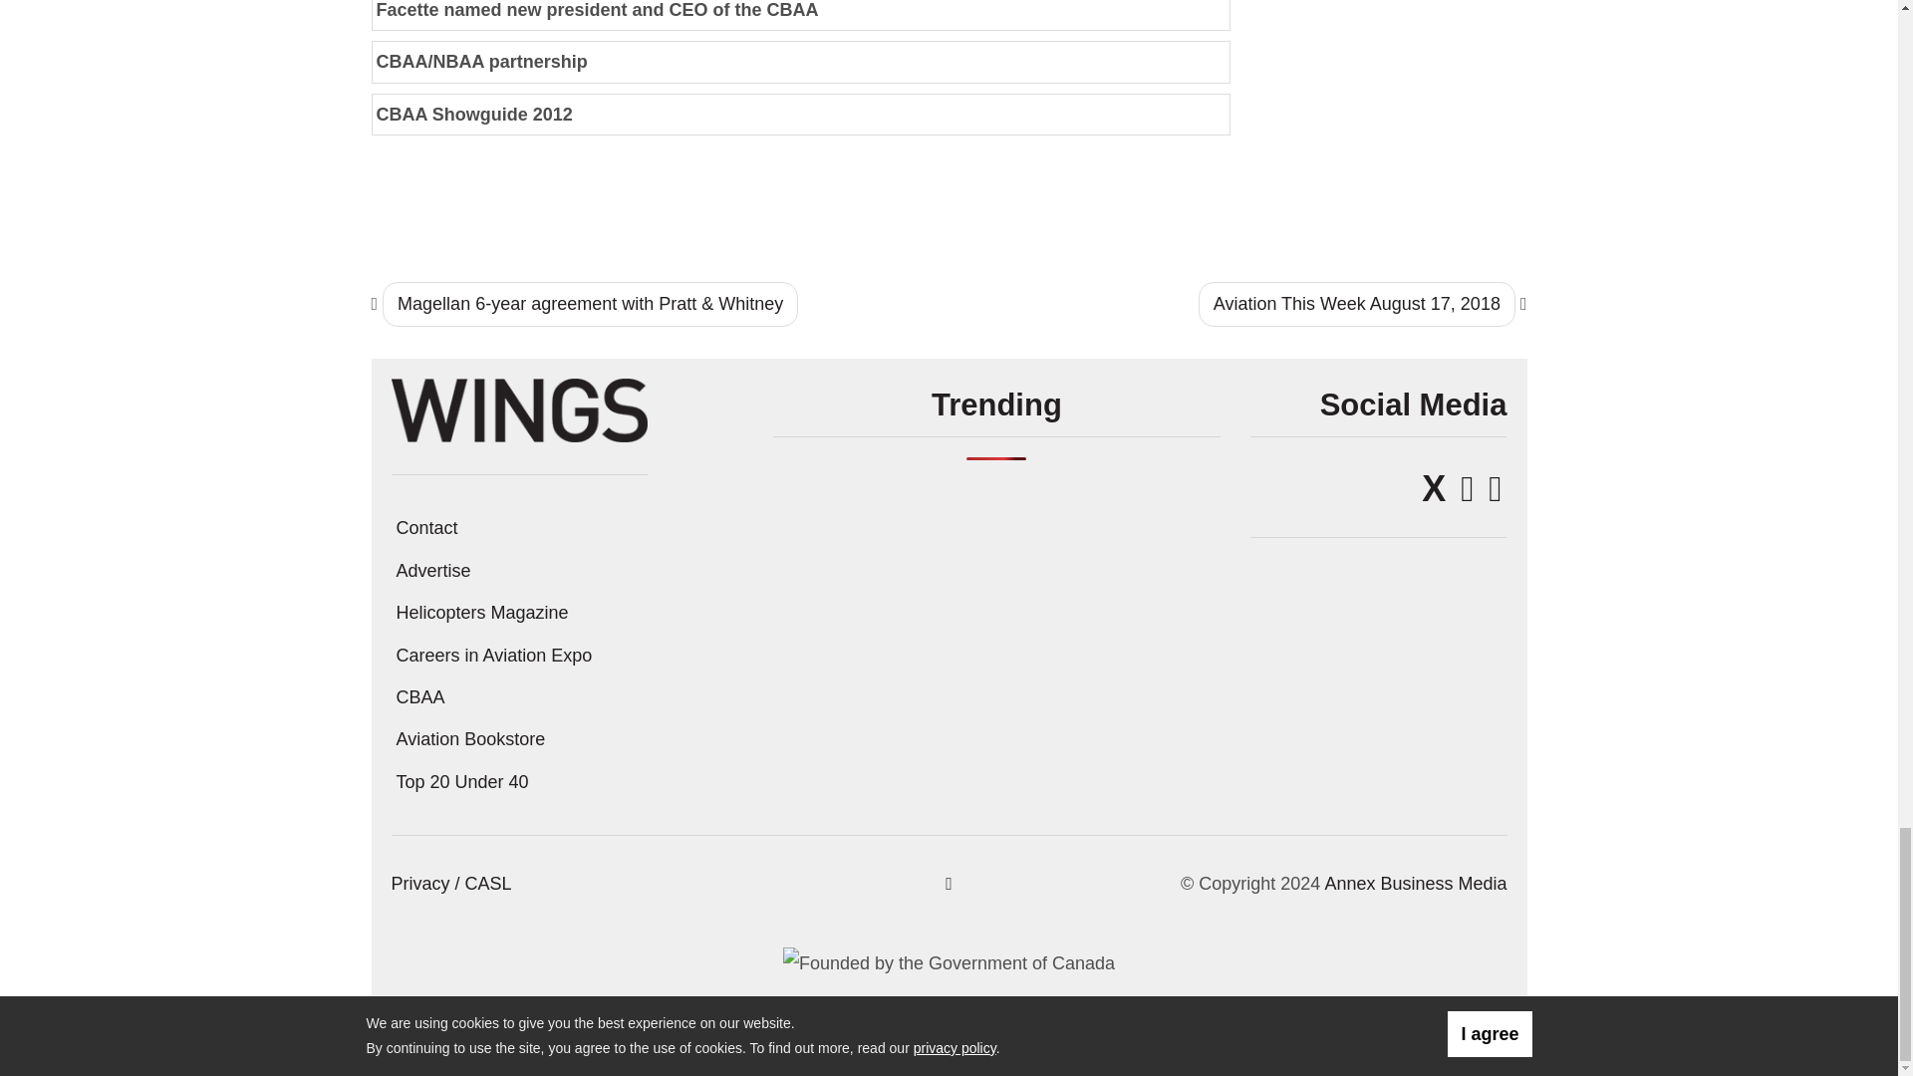 The width and height of the screenshot is (1913, 1076). What do you see at coordinates (518, 408) in the screenshot?
I see `Wings Magazine` at bounding box center [518, 408].